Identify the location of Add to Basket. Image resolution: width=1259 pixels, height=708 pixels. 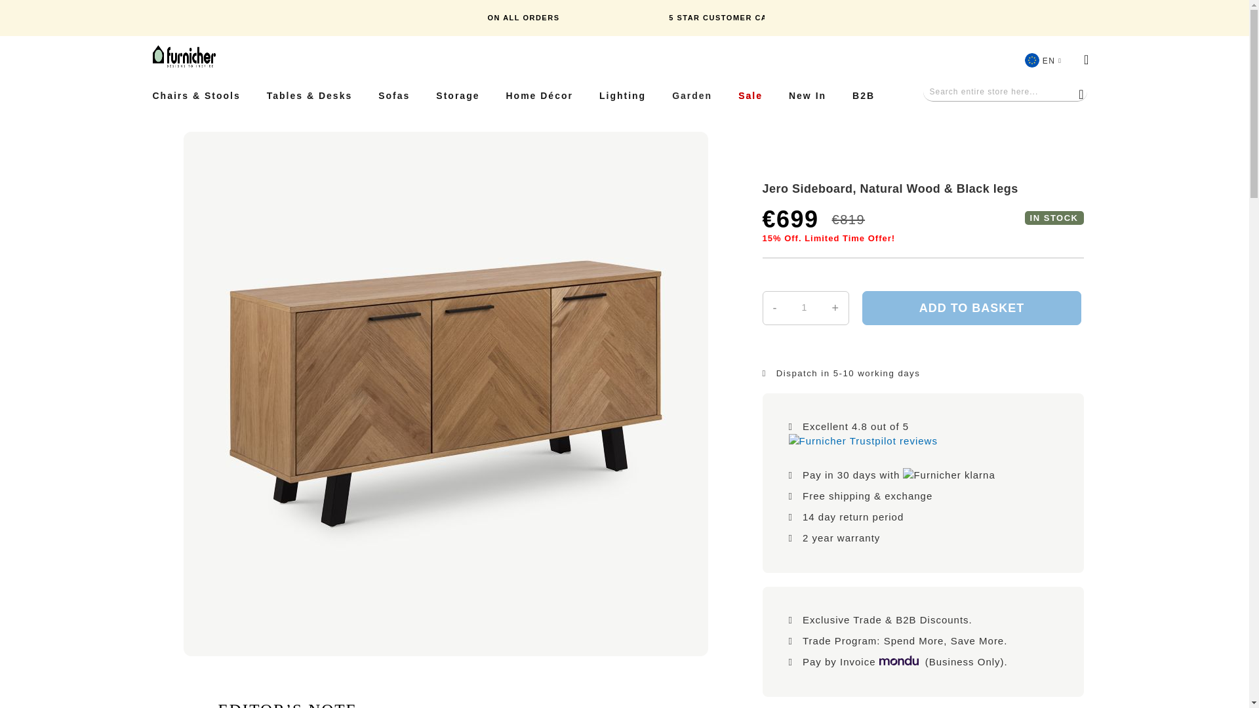
(972, 307).